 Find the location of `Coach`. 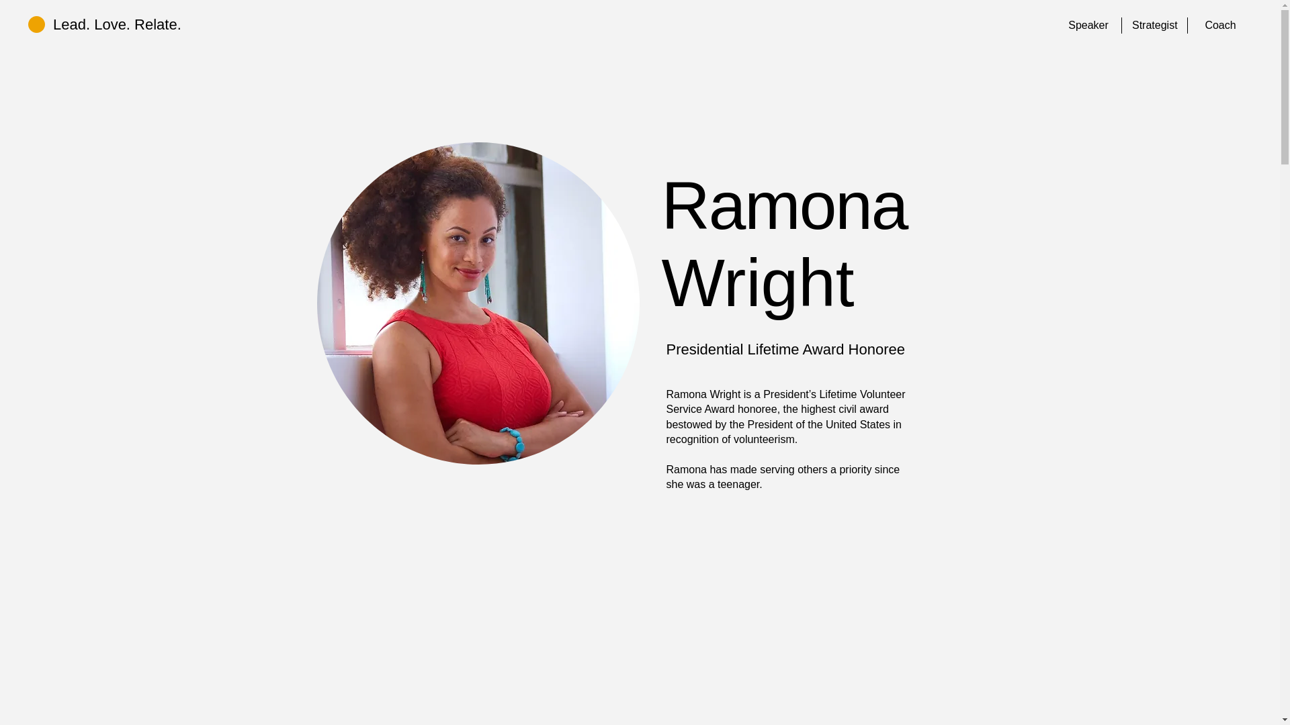

Coach is located at coordinates (1220, 25).